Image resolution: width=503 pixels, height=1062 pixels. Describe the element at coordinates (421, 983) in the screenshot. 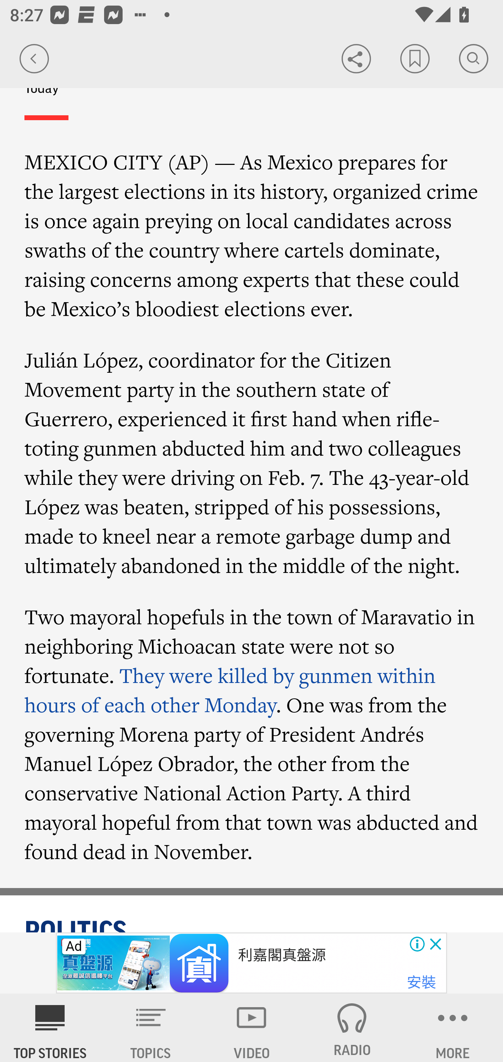

I see `安裝` at that location.